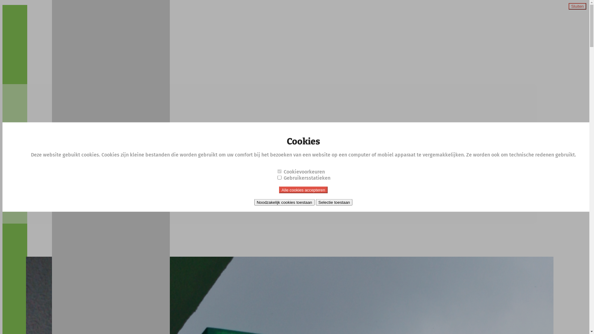  Describe the element at coordinates (108, 210) in the screenshot. I see `Maak een afspraak` at that location.